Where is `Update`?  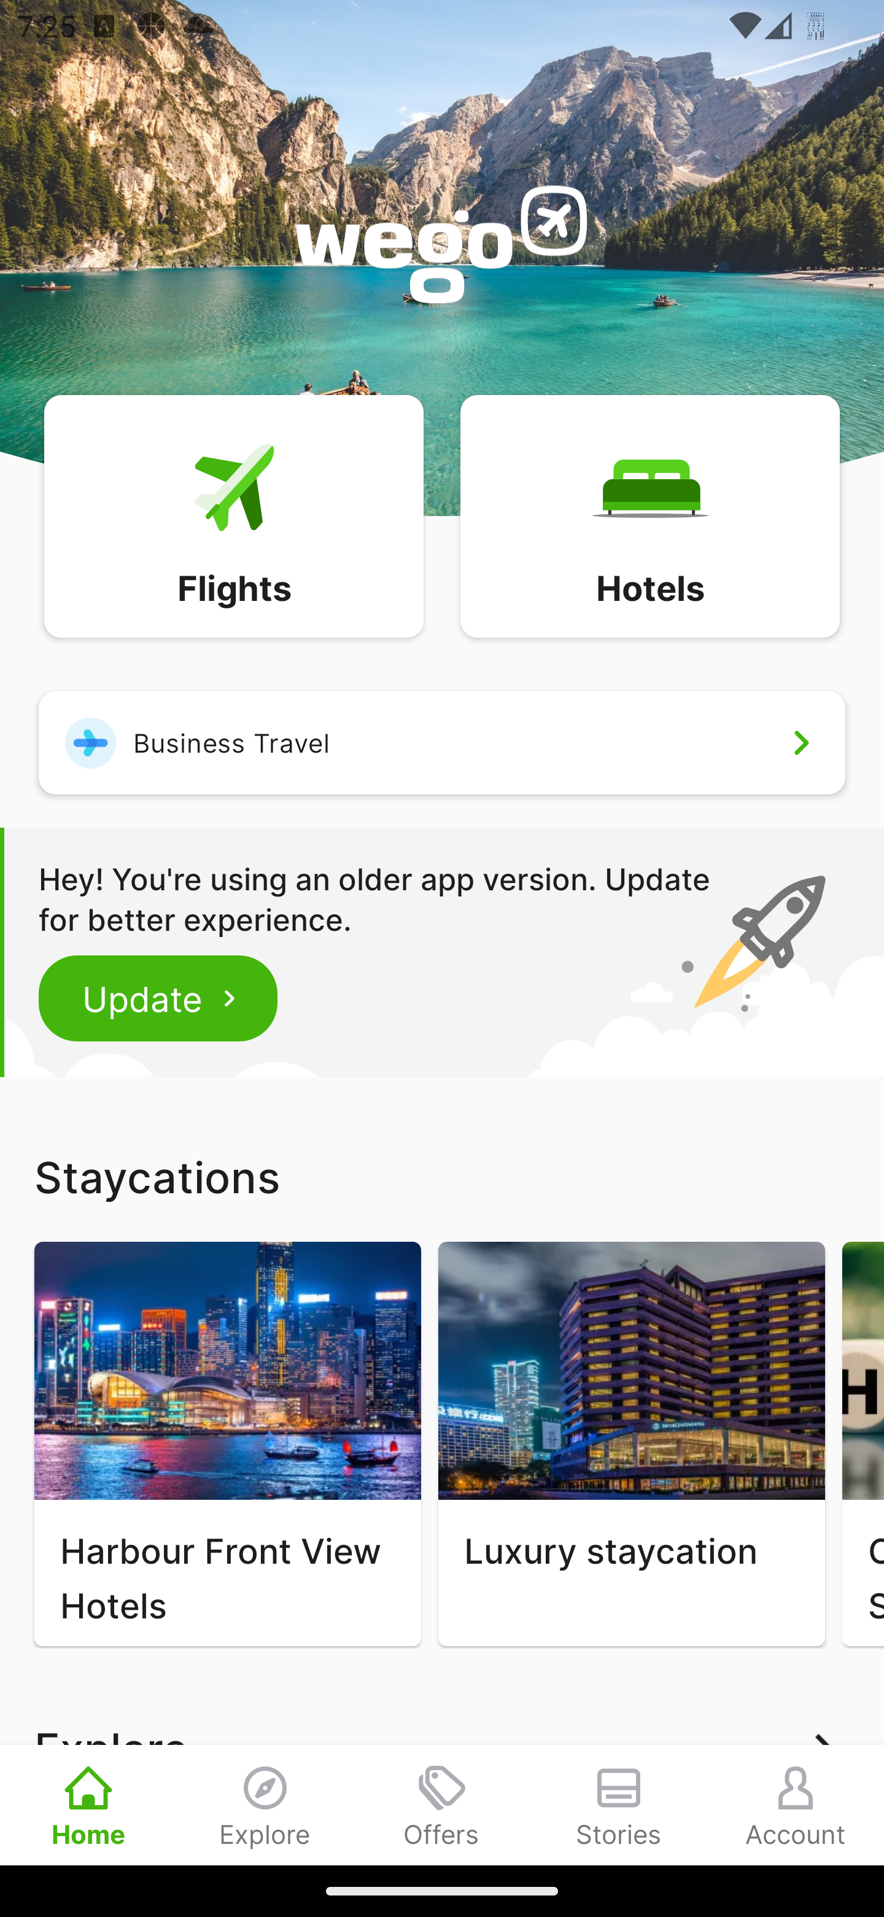 Update is located at coordinates (158, 998).